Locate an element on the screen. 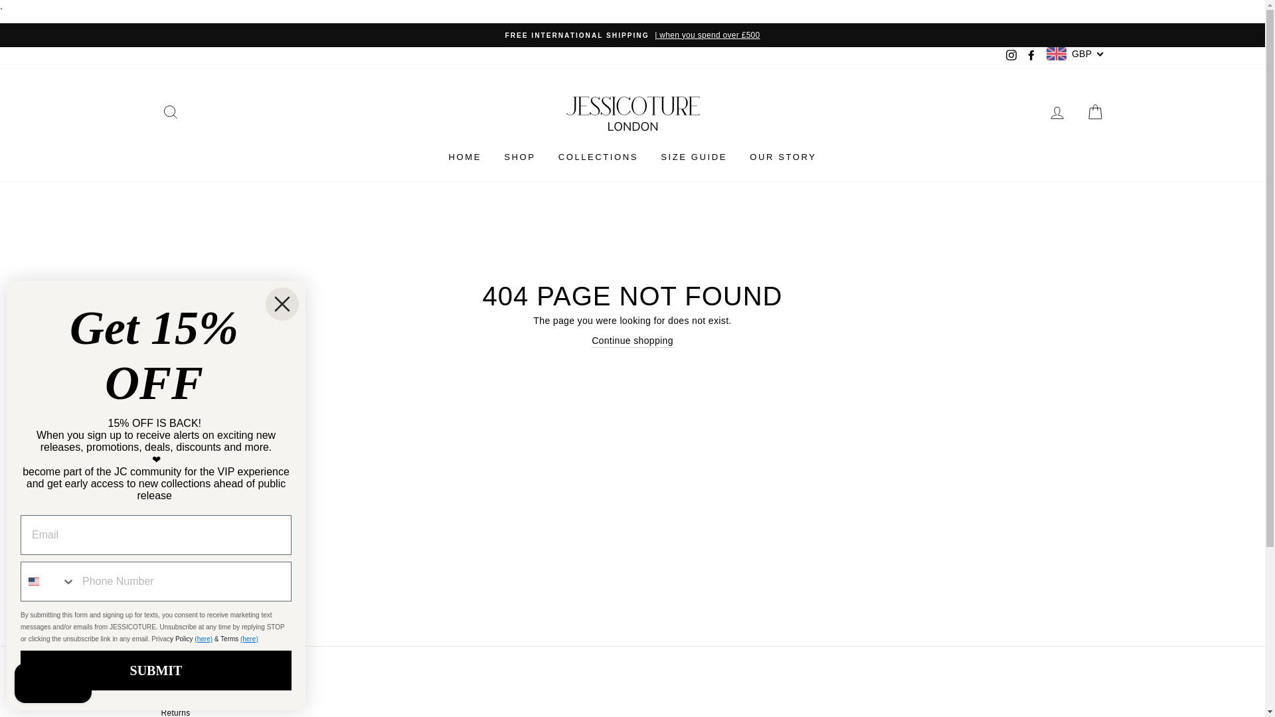 The height and width of the screenshot is (717, 1275). Jessicoture on Facebook is located at coordinates (1031, 56).